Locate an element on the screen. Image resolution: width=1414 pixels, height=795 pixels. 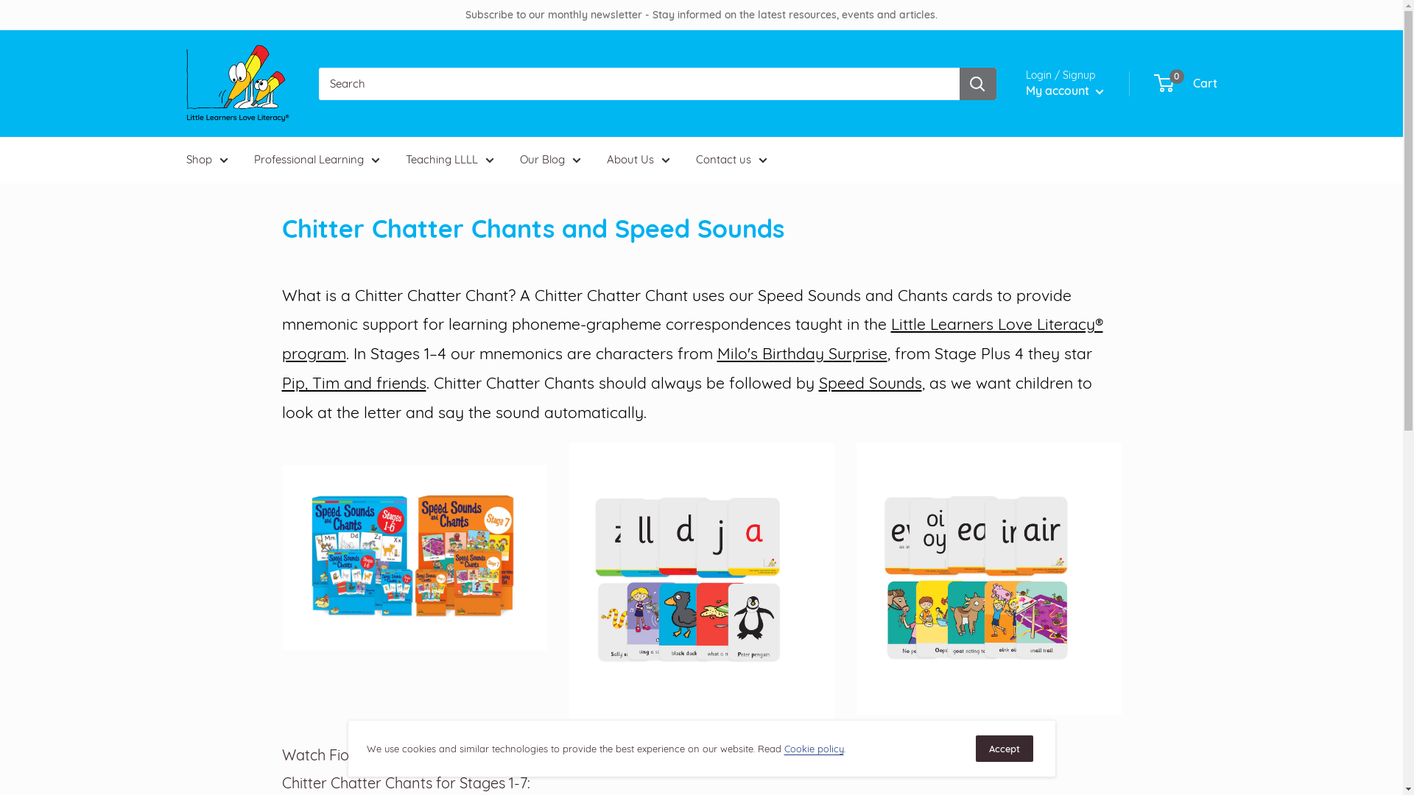
Contact us is located at coordinates (731, 160).